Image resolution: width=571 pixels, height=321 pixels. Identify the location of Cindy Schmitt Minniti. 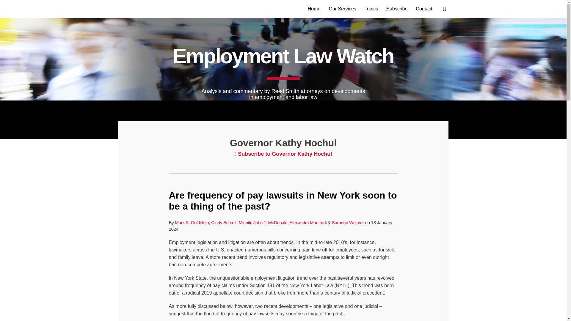
(231, 222).